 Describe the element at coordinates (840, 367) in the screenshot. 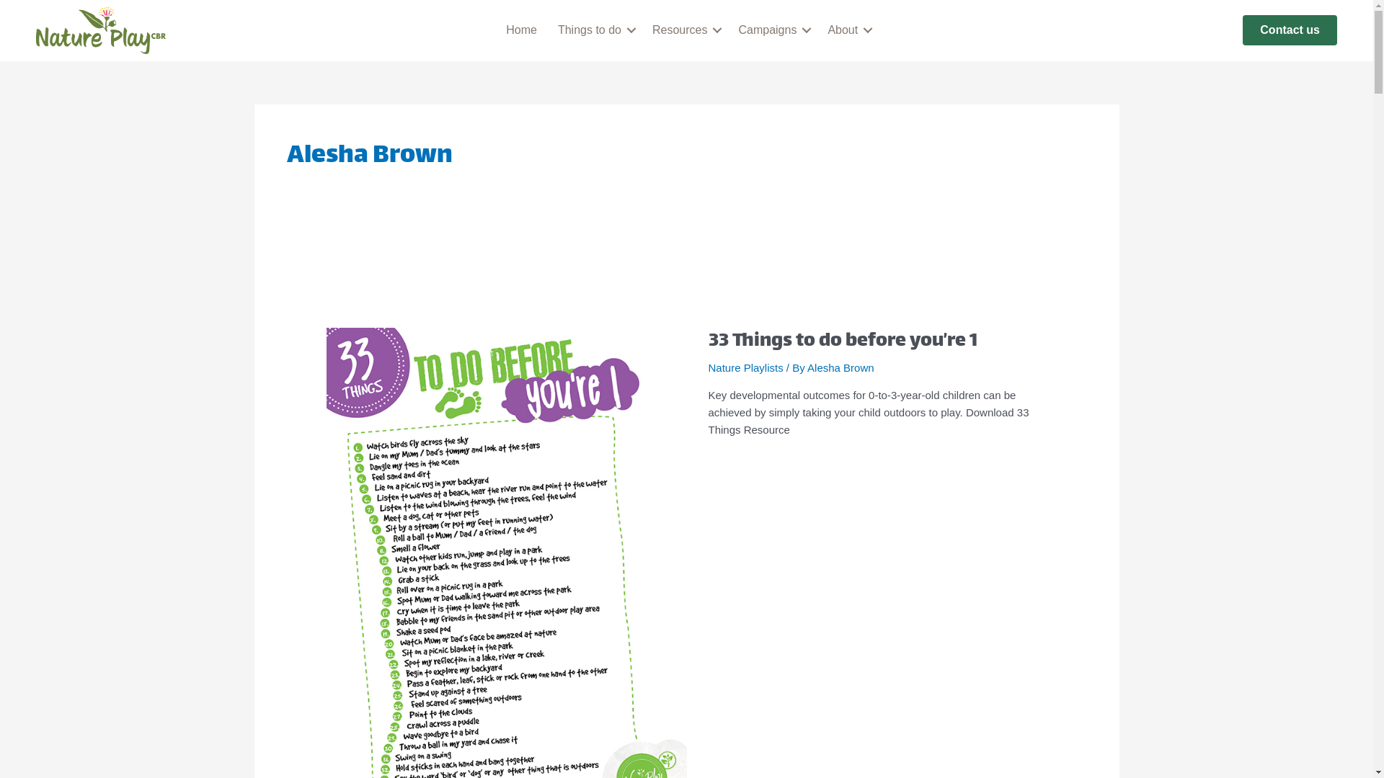

I see `Alesha Brown` at that location.